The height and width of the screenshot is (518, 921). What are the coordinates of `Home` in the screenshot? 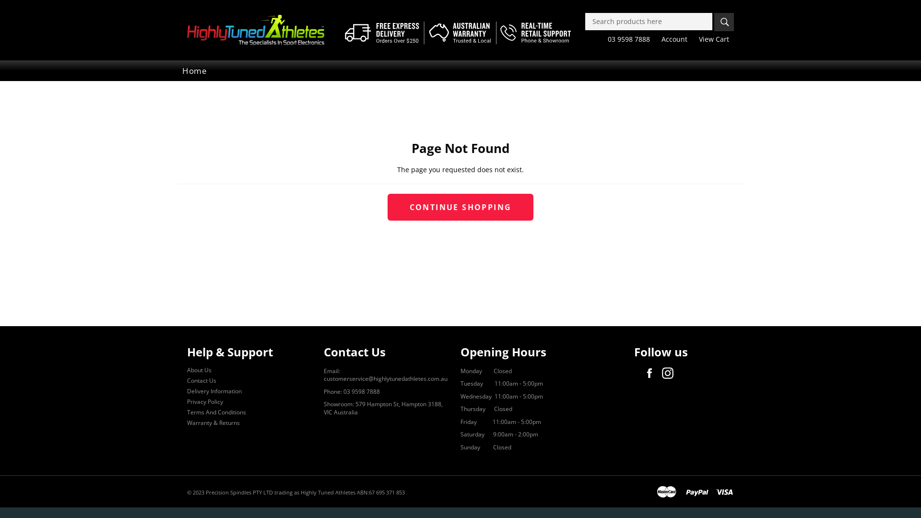 It's located at (195, 71).